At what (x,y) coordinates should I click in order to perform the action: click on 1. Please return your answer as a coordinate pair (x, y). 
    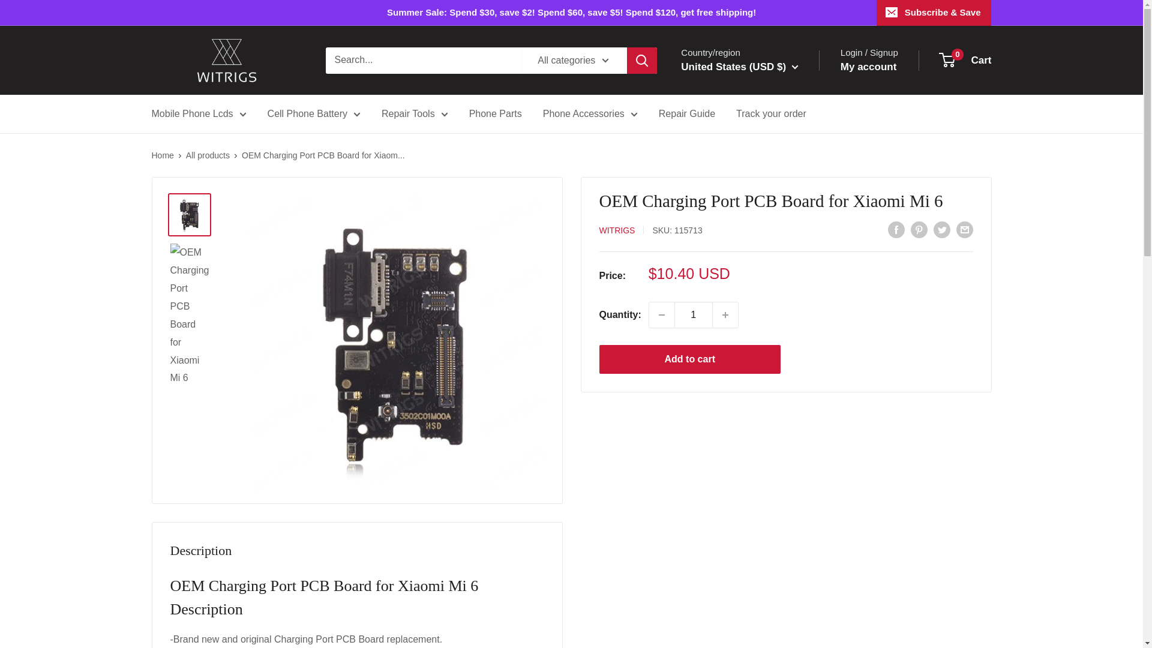
    Looking at the image, I should click on (694, 315).